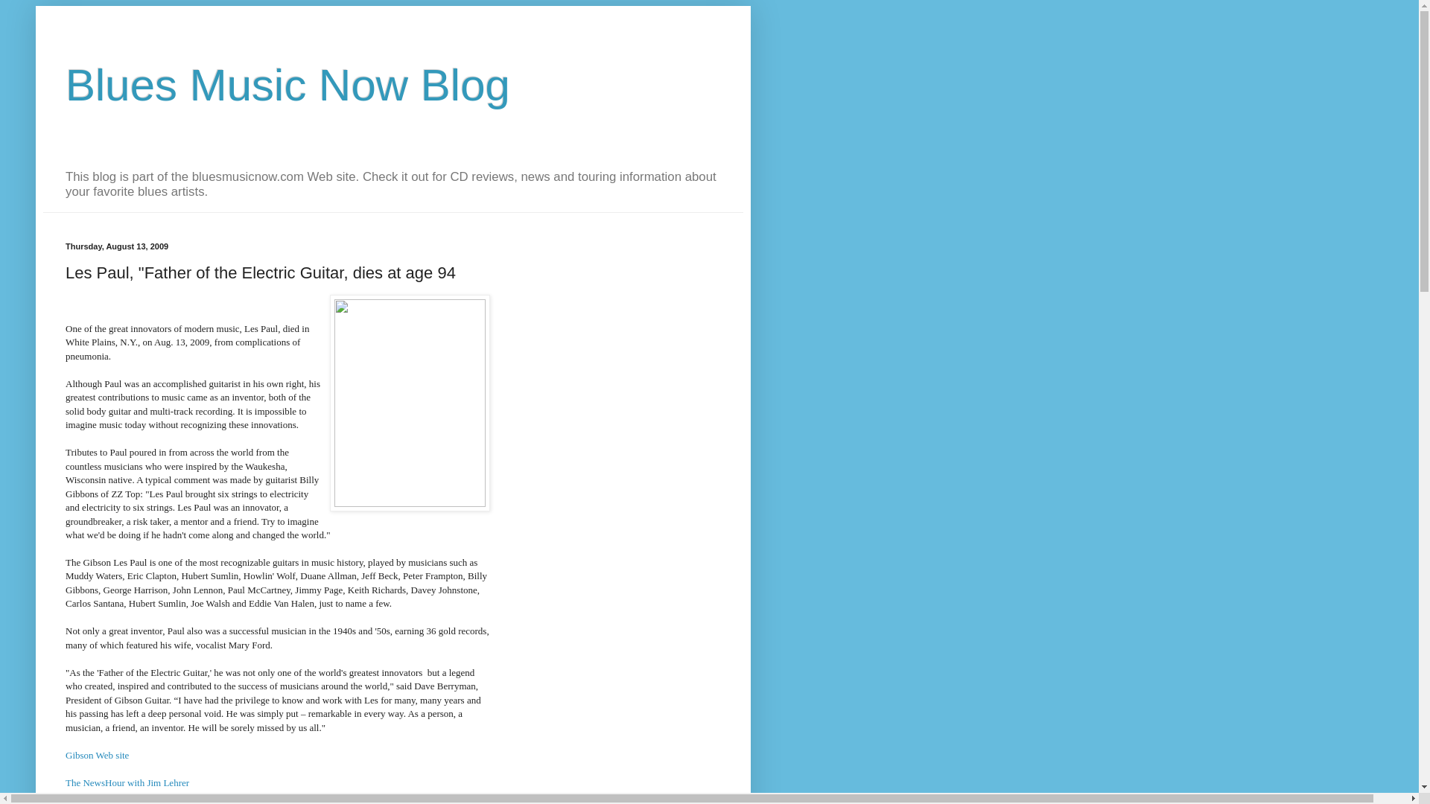 The image size is (1430, 804). I want to click on Blues Music Now Blog, so click(287, 85).